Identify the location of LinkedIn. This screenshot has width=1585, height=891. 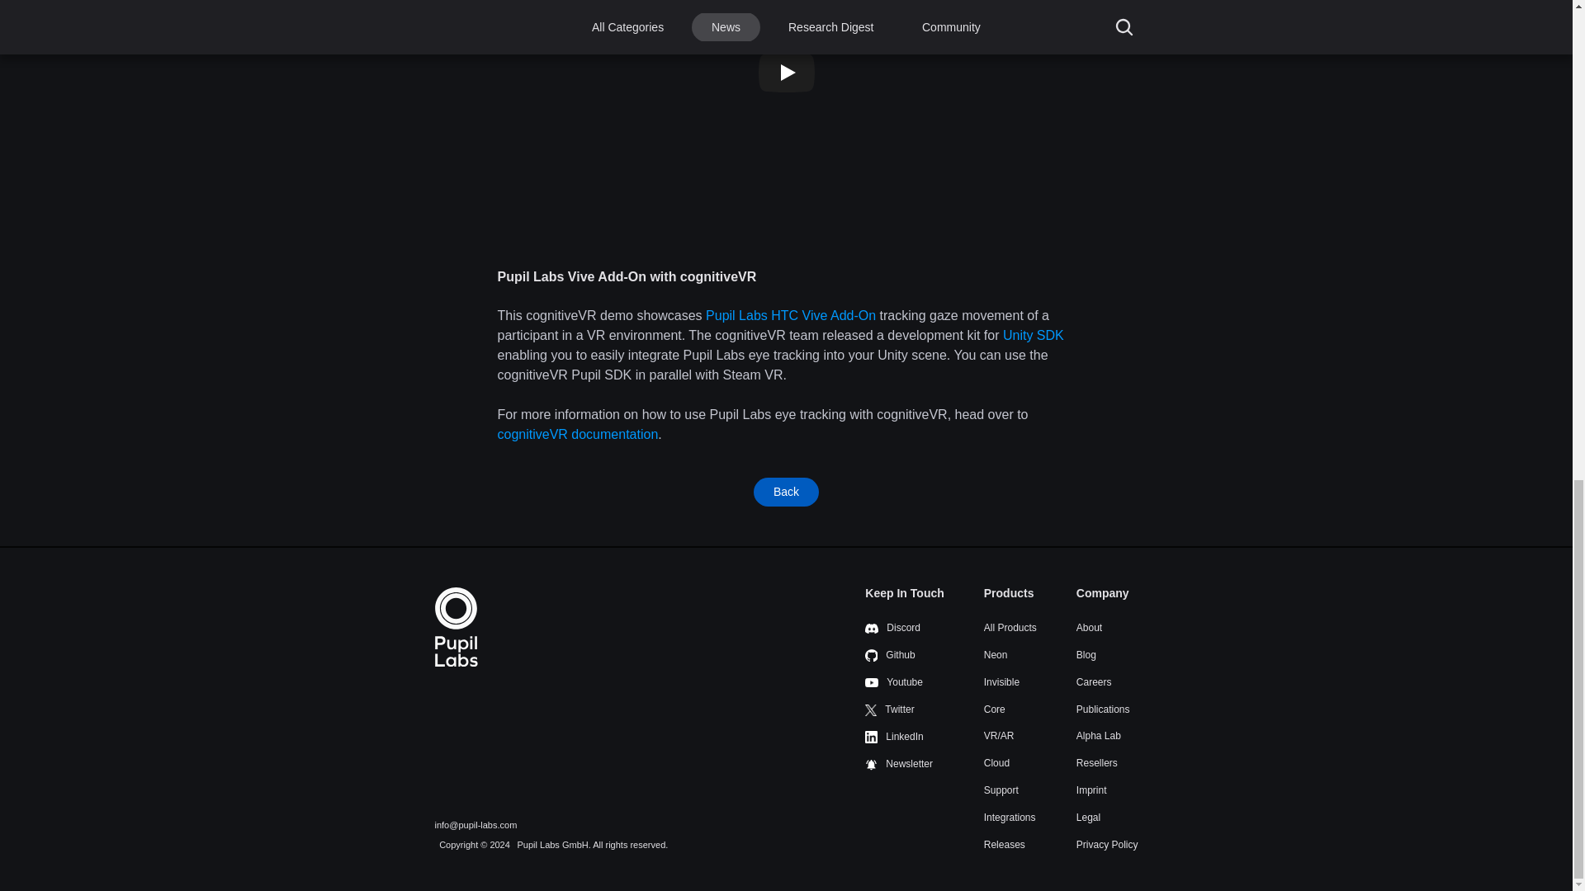
(893, 736).